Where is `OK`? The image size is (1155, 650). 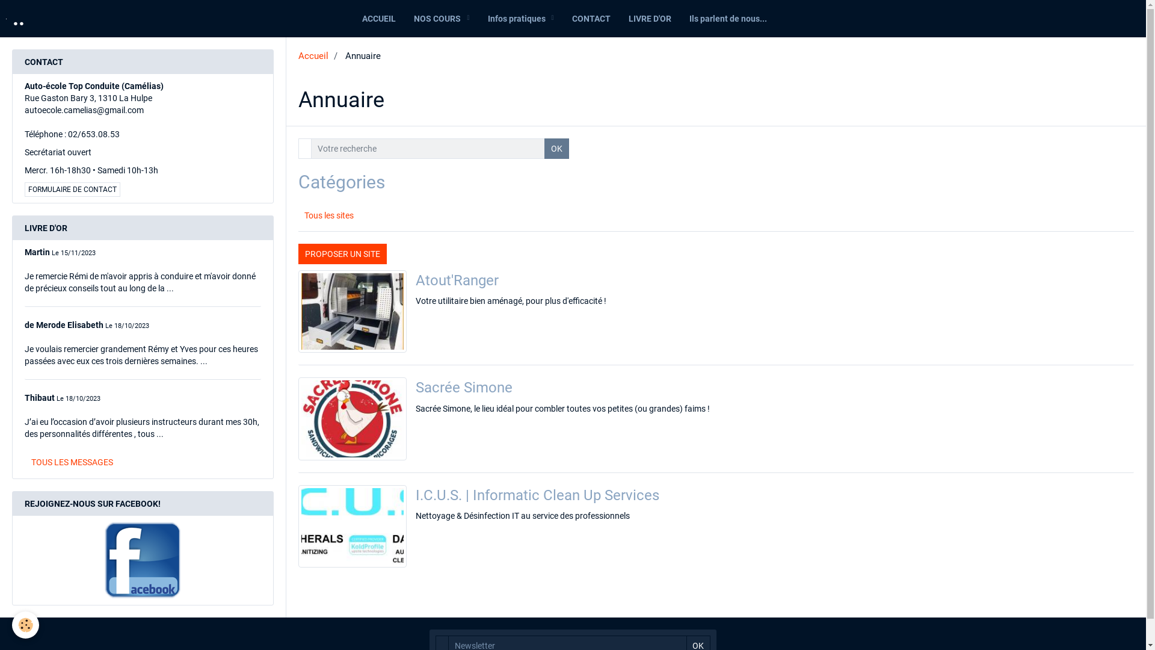 OK is located at coordinates (557, 149).